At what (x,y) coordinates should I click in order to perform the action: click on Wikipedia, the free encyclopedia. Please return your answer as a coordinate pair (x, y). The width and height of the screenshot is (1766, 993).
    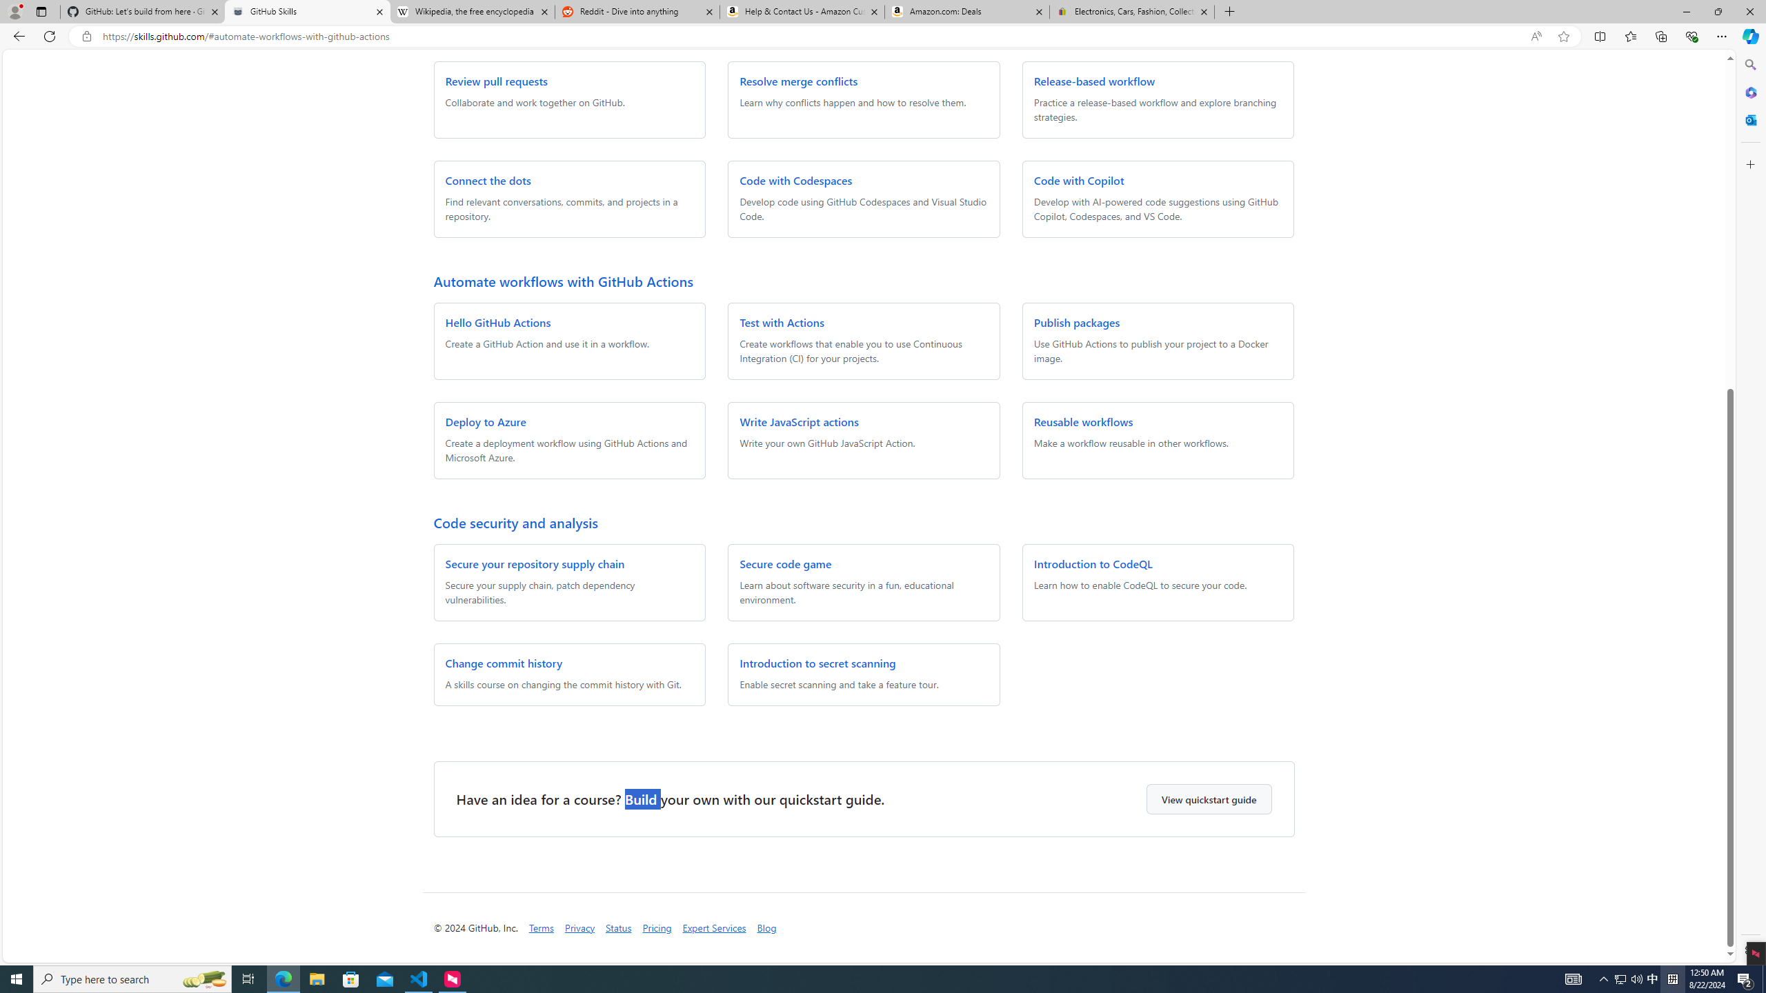
    Looking at the image, I should click on (473, 12).